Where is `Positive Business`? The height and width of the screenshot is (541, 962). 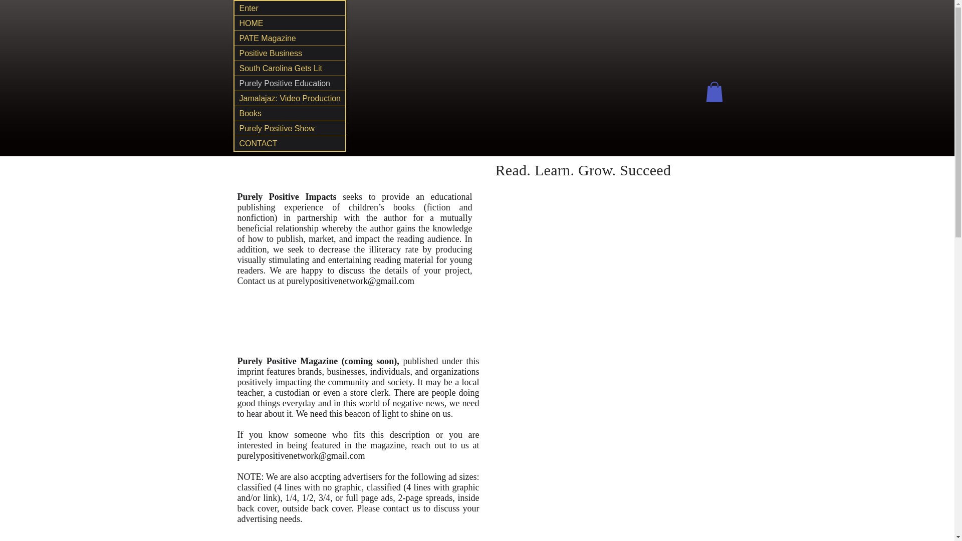
Positive Business is located at coordinates (290, 53).